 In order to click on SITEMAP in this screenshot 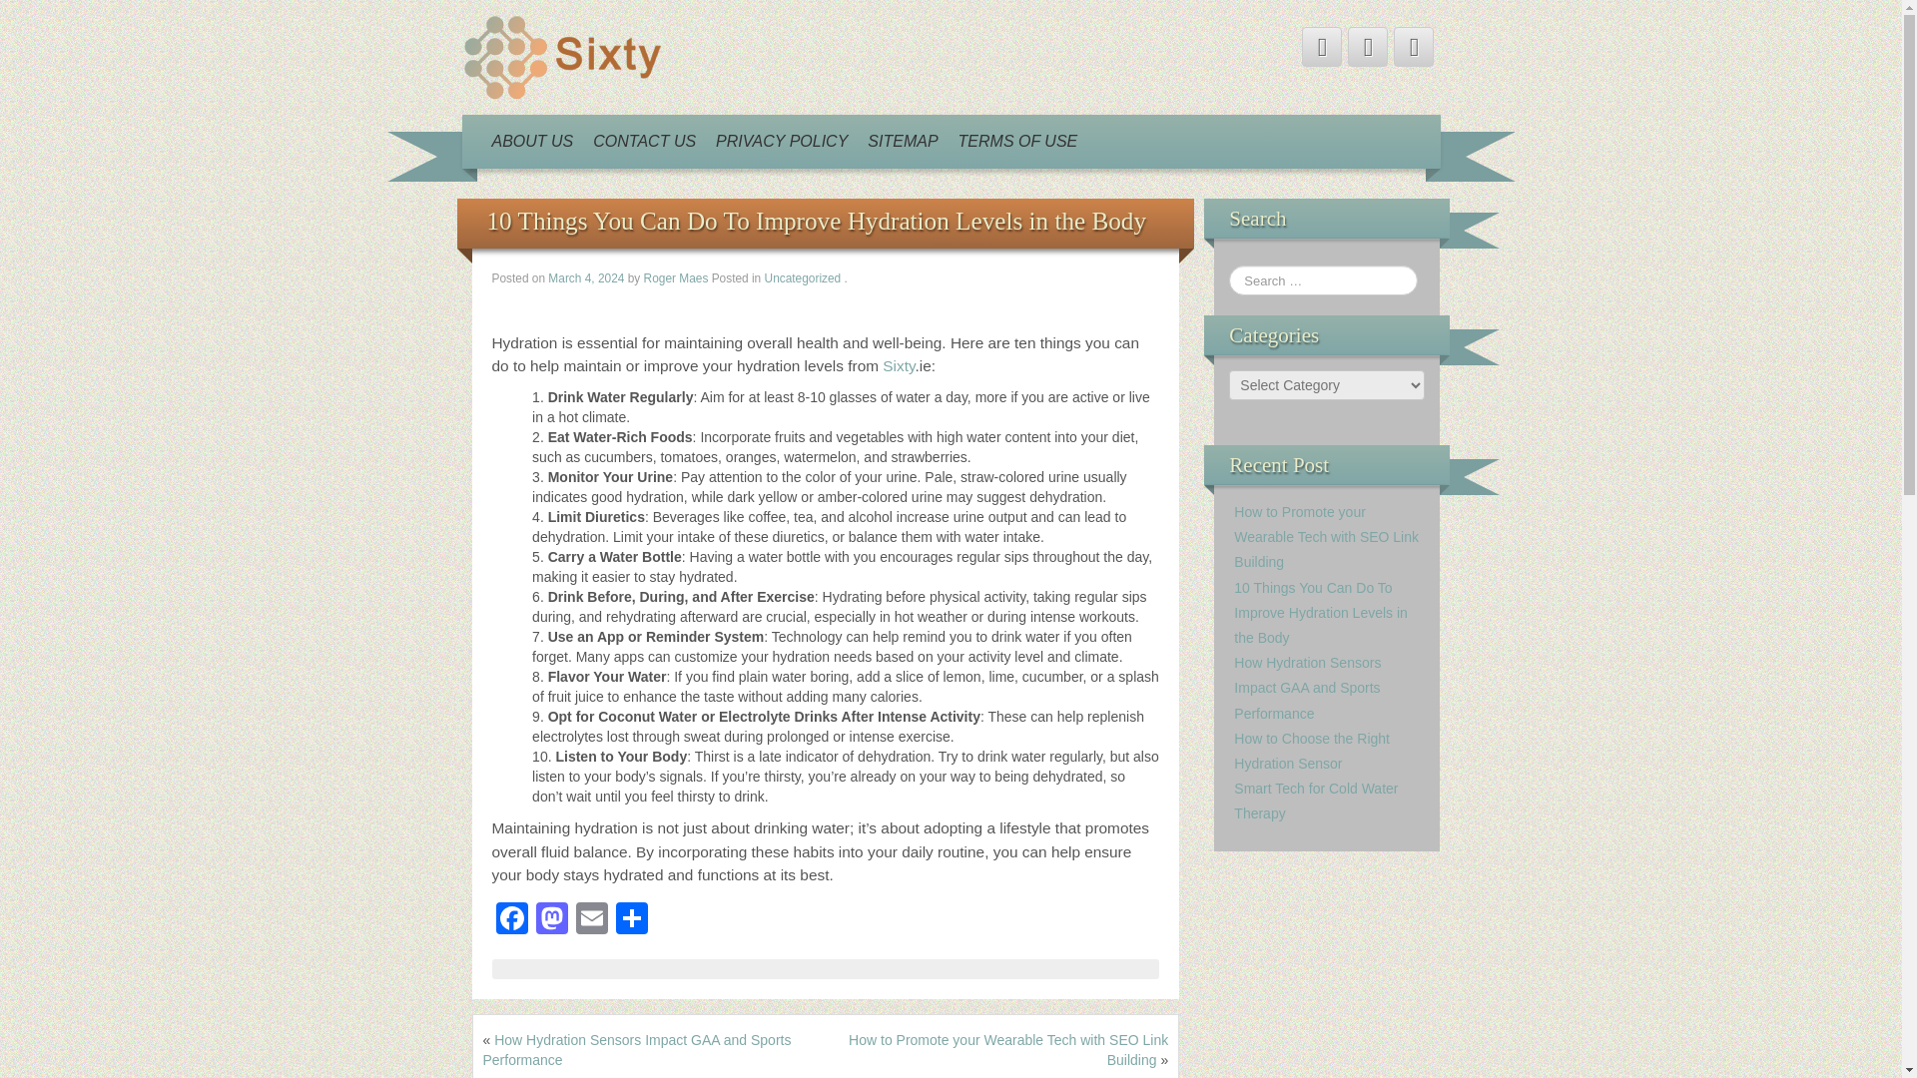, I will do `click(902, 141)`.